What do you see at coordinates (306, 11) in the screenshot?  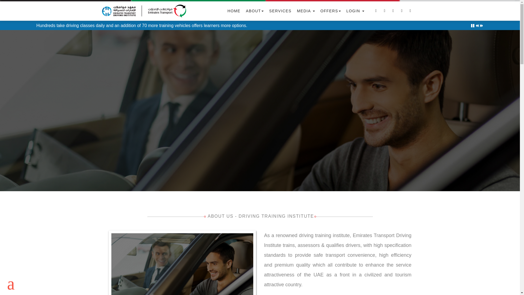 I see `MEDIA` at bounding box center [306, 11].